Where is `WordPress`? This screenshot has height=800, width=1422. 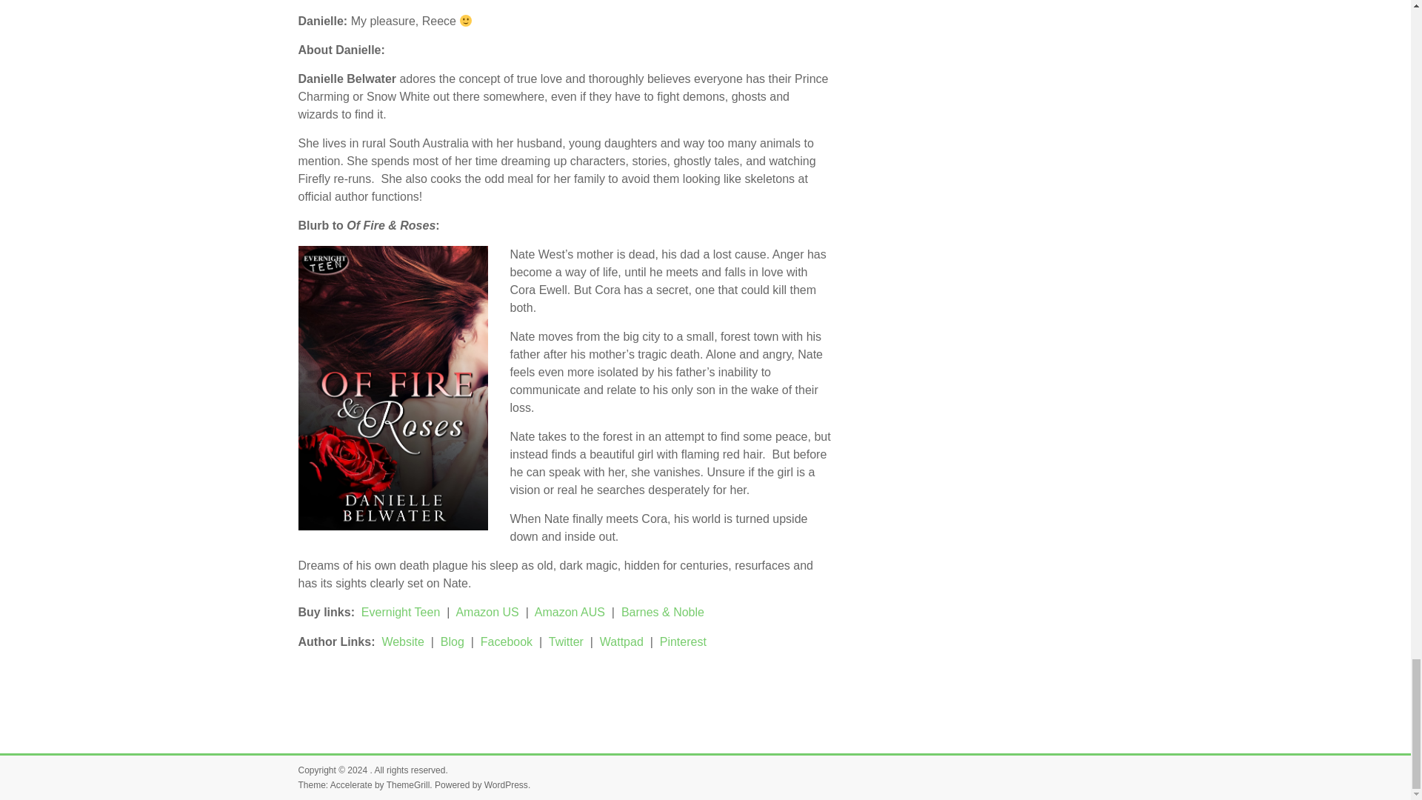
WordPress is located at coordinates (506, 785).